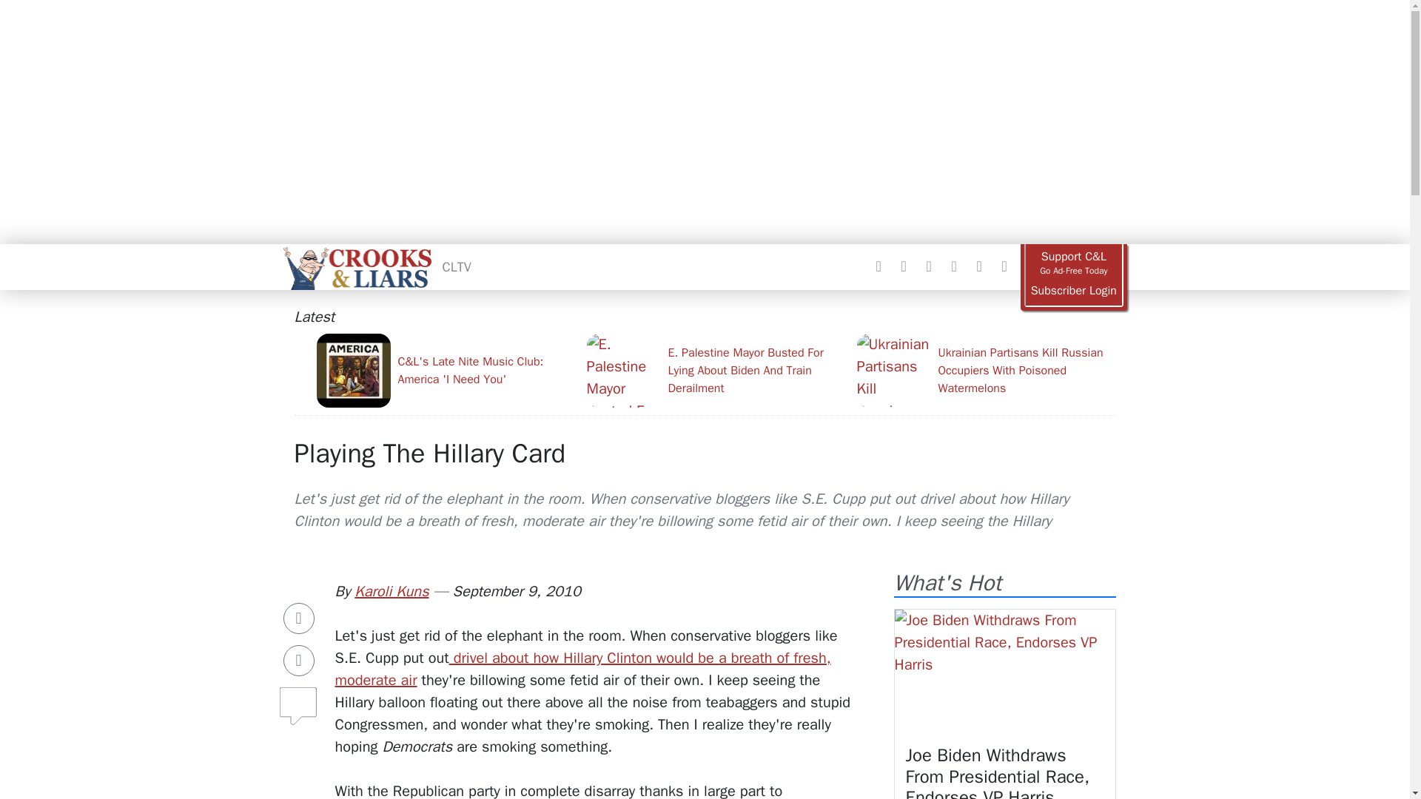 This screenshot has width=1421, height=799. Describe the element at coordinates (457, 266) in the screenshot. I see `CLTV` at that location.